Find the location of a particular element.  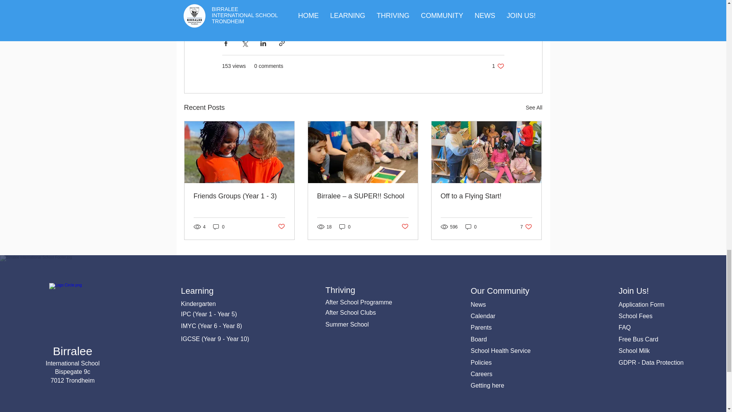

See All is located at coordinates (534, 108).